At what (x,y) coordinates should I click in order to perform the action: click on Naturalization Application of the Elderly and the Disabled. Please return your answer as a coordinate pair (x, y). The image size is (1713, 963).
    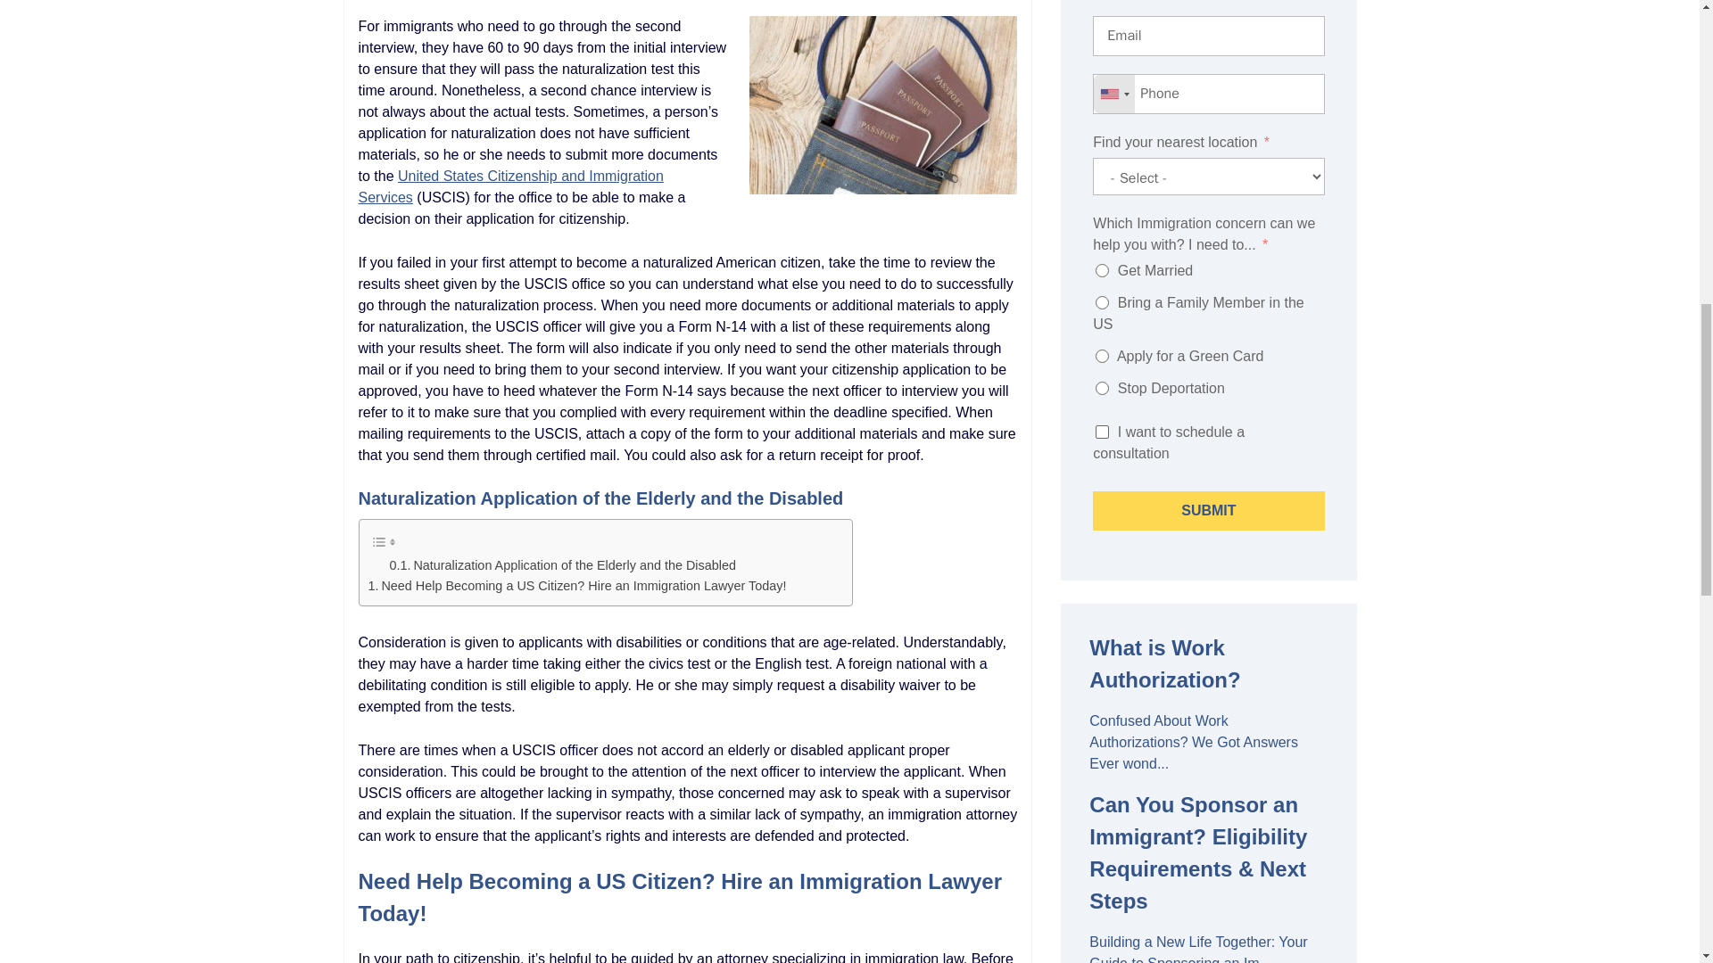
    Looking at the image, I should click on (561, 565).